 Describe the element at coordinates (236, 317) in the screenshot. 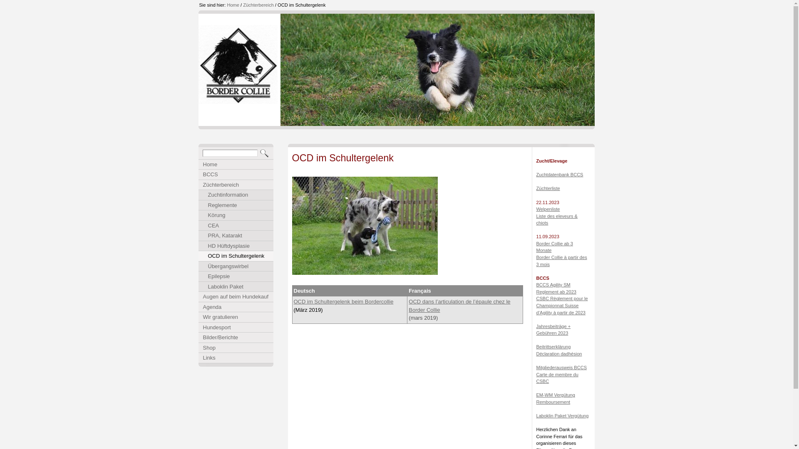

I see `Wir gratulieren` at that location.